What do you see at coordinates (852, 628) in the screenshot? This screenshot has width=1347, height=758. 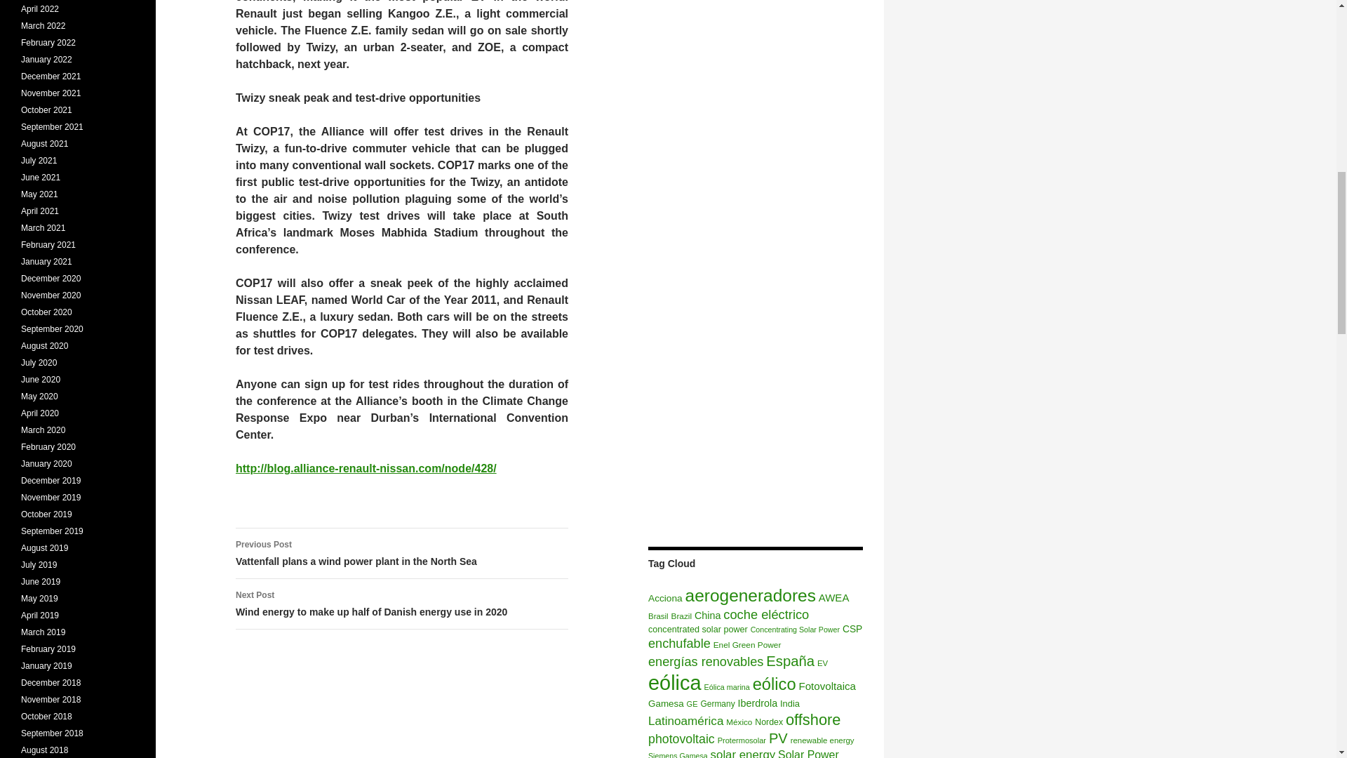 I see `CSP` at bounding box center [852, 628].